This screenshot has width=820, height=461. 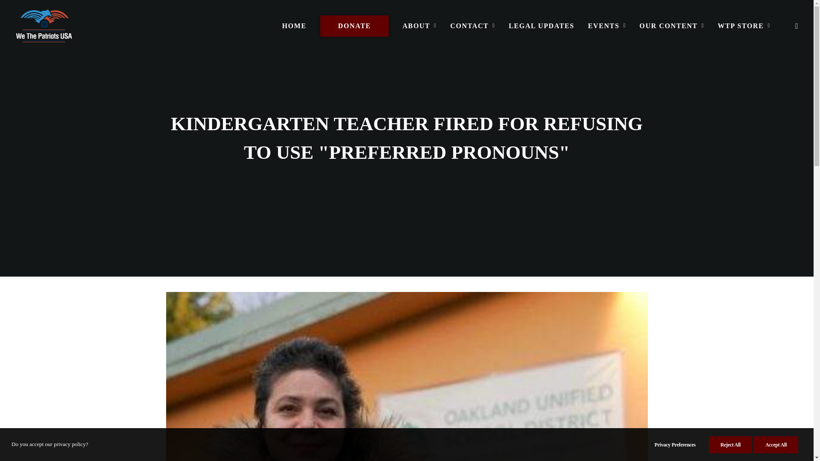 What do you see at coordinates (419, 26) in the screenshot?
I see `ABOUT` at bounding box center [419, 26].